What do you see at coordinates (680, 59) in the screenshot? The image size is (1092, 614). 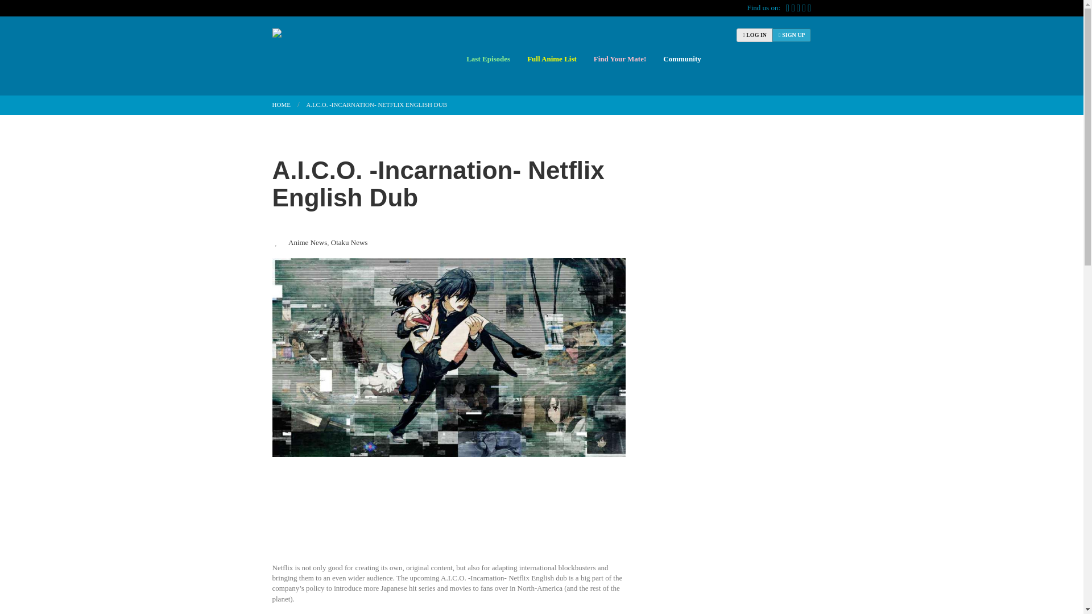 I see `Community` at bounding box center [680, 59].